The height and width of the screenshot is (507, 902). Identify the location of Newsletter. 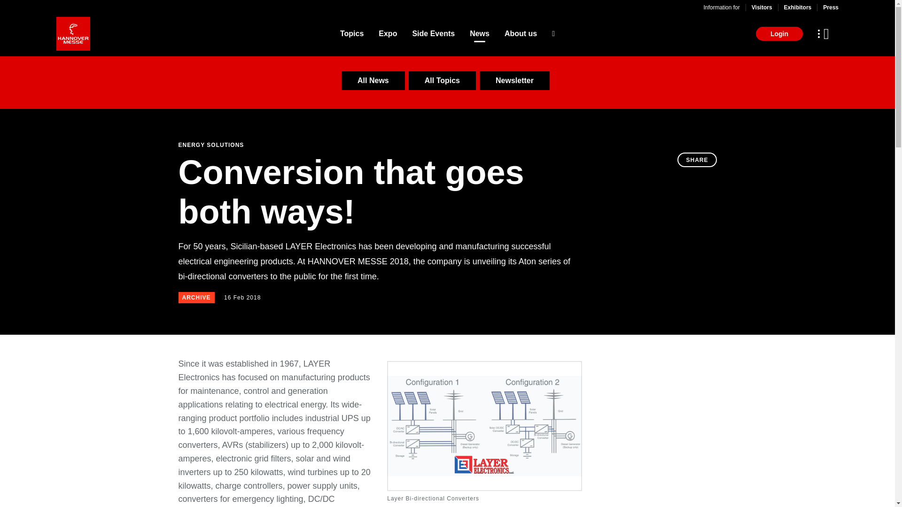
(514, 81).